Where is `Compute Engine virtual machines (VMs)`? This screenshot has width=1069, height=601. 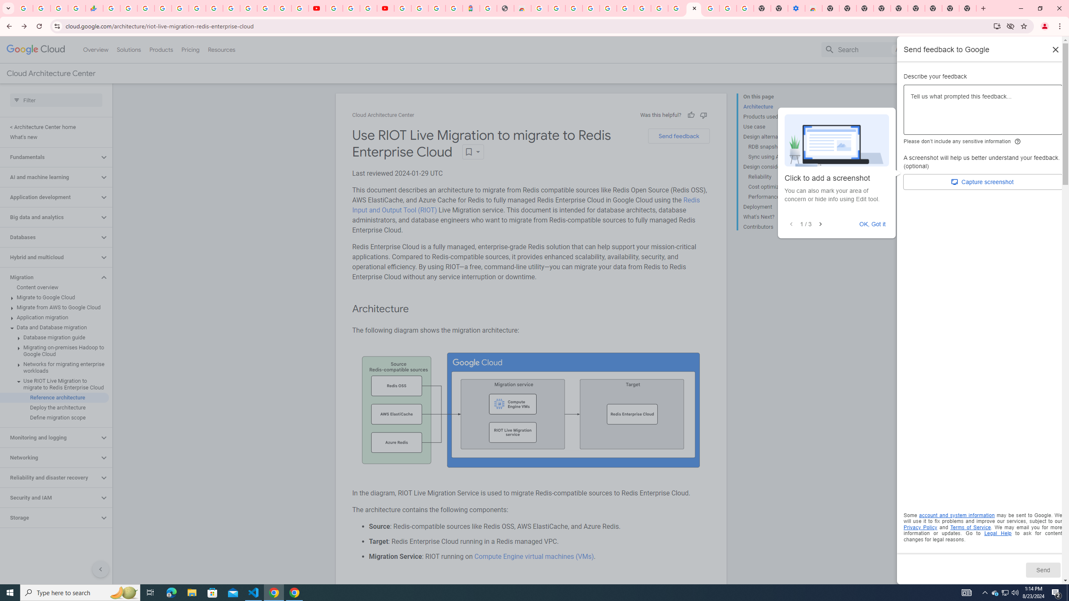 Compute Engine virtual machines (VMs) is located at coordinates (533, 556).